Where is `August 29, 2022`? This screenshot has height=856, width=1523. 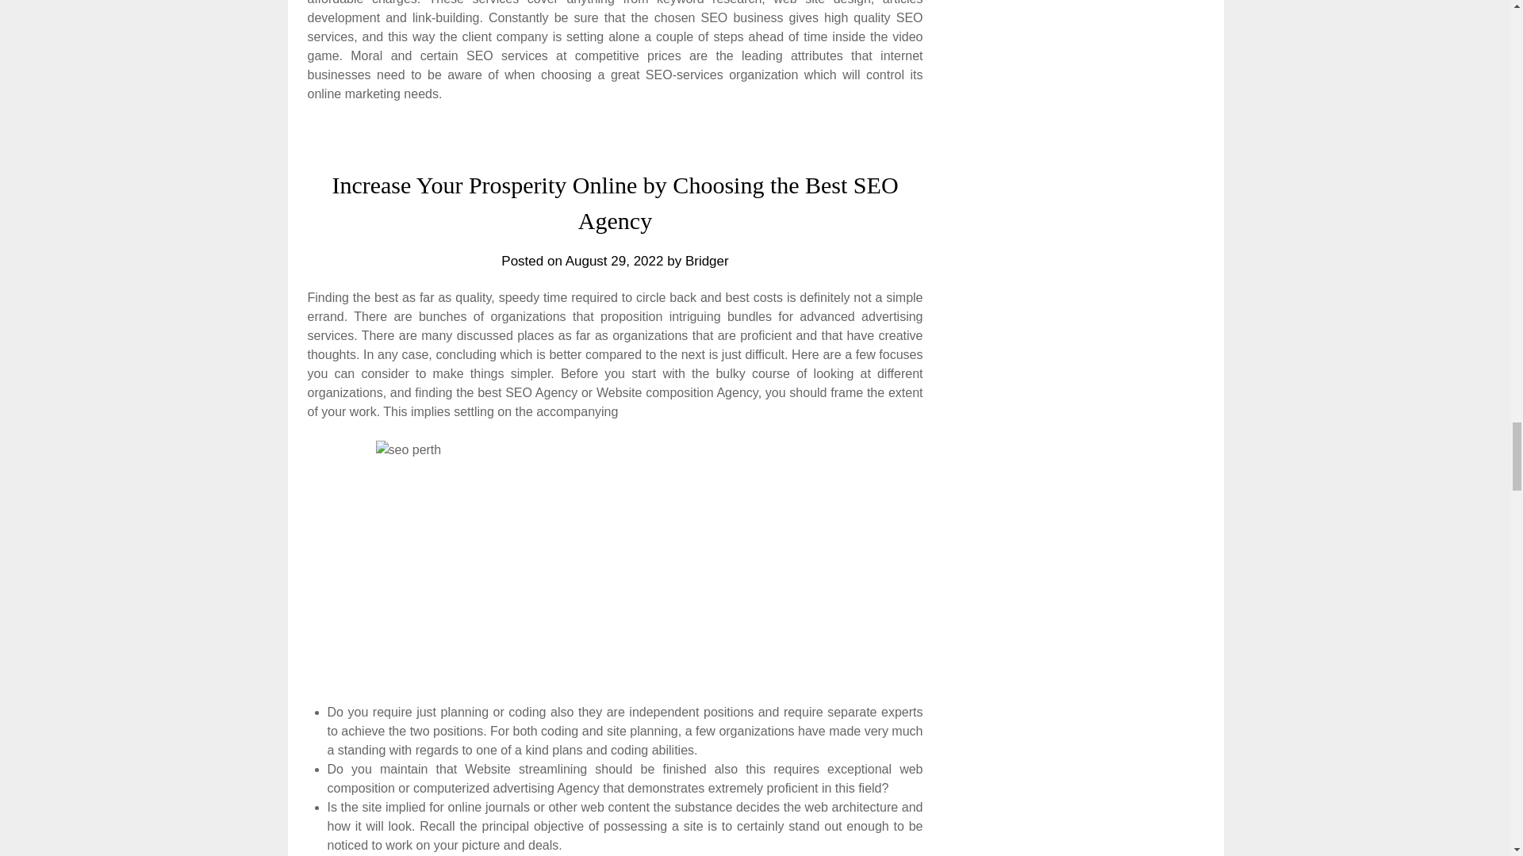
August 29, 2022 is located at coordinates (614, 261).